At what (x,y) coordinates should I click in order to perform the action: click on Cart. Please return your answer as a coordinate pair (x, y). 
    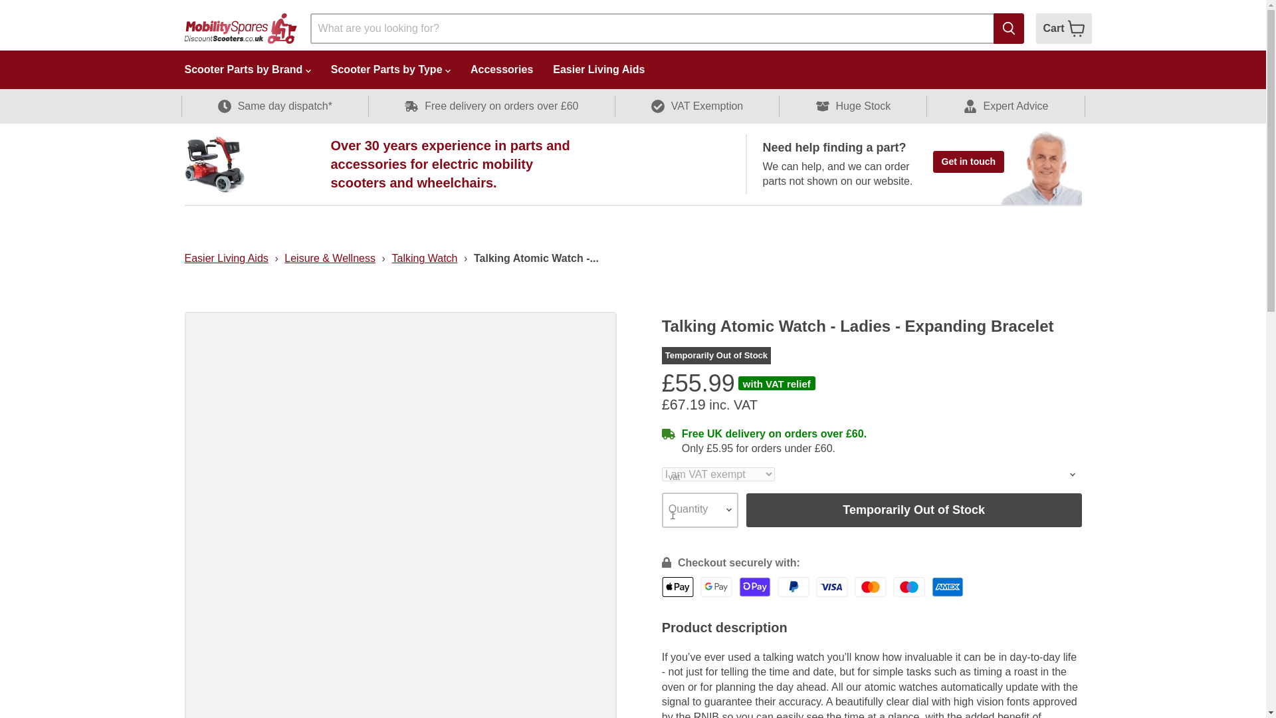
    Looking at the image, I should click on (1063, 28).